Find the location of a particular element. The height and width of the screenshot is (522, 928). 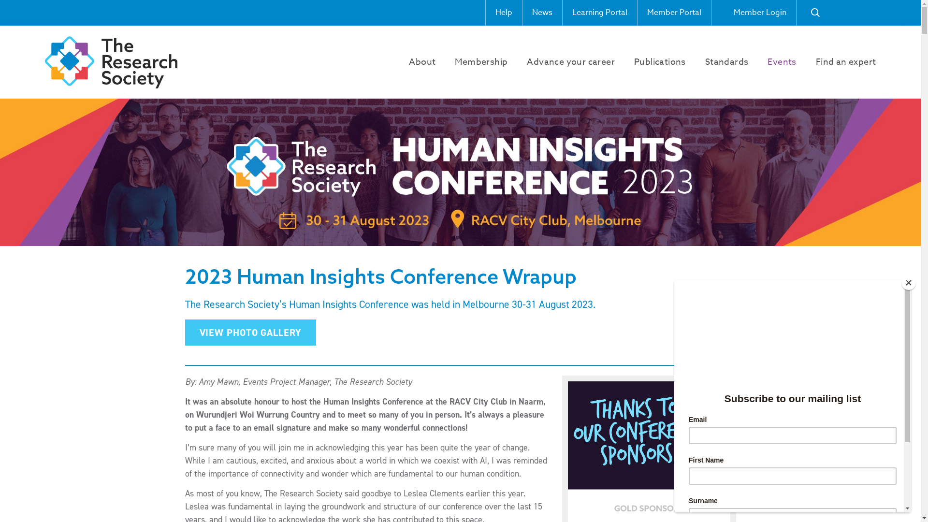

Member Portal is located at coordinates (674, 13).